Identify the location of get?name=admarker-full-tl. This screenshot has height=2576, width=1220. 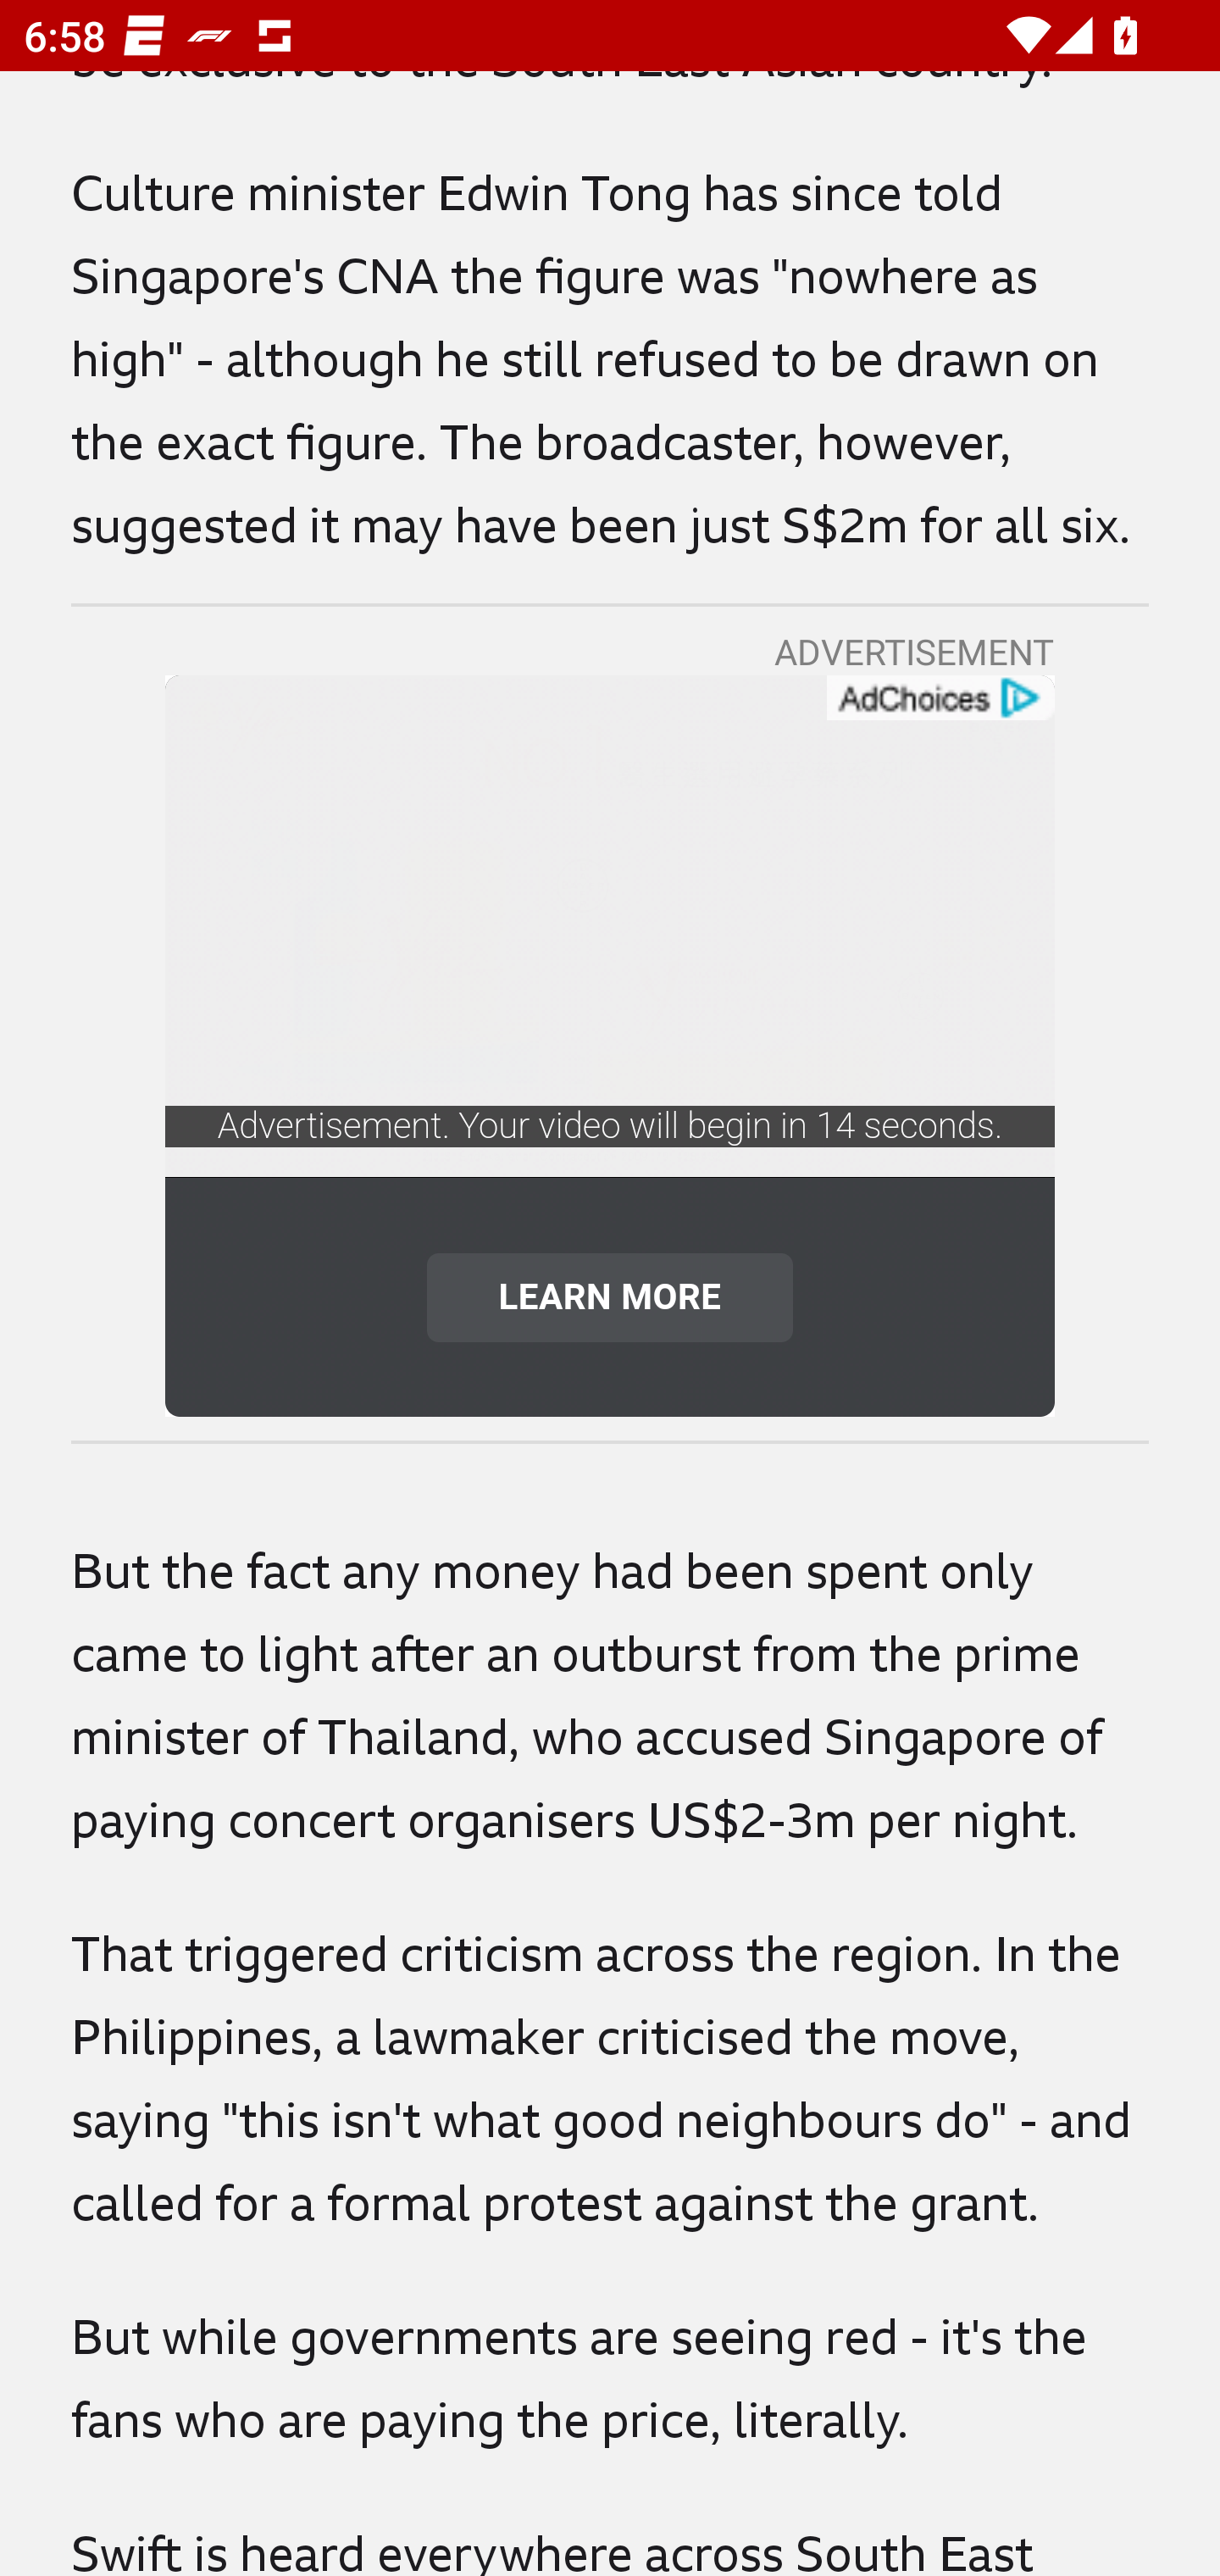
(939, 699).